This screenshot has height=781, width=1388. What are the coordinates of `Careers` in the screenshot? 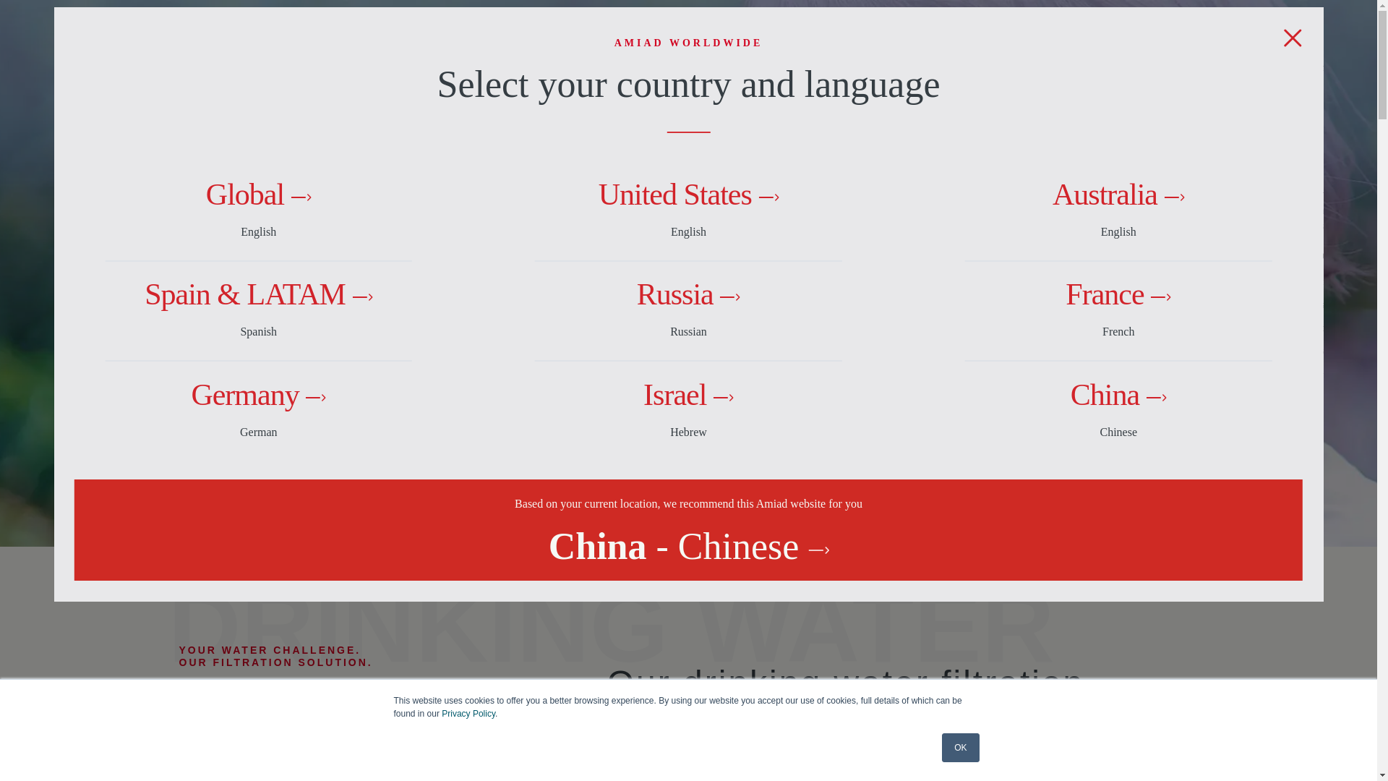 It's located at (855, 16).